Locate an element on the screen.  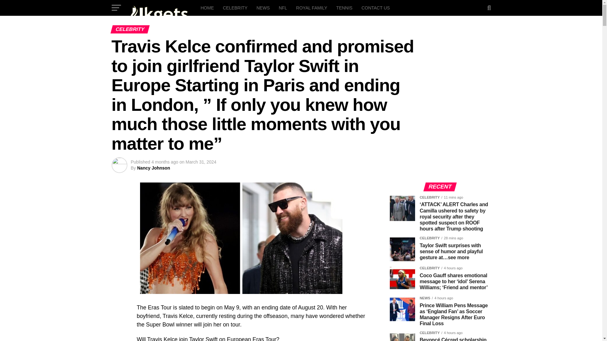
TENNIS is located at coordinates (345, 8).